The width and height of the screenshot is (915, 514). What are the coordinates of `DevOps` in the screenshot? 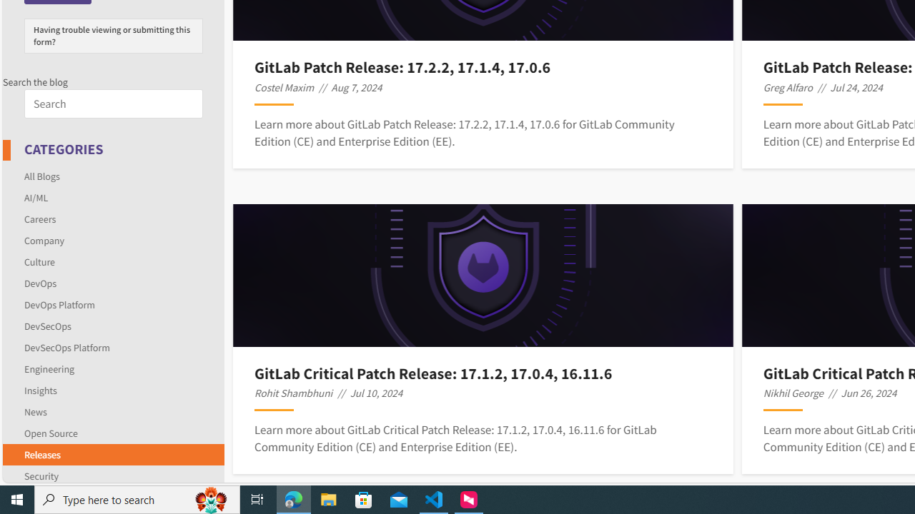 It's located at (40, 283).